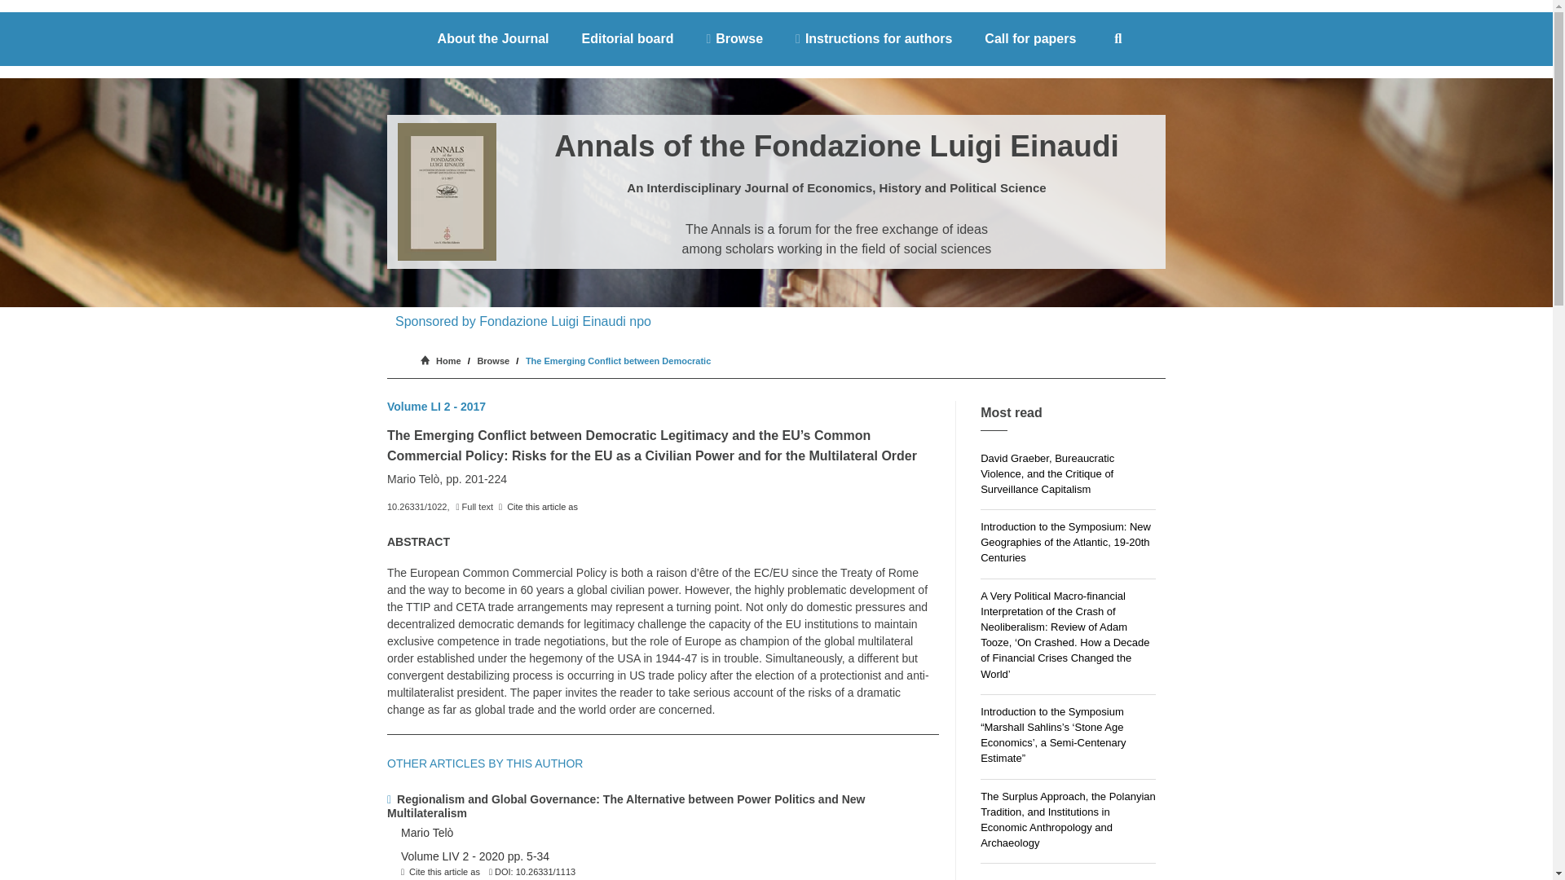  I want to click on Instructions for authors, so click(874, 39).